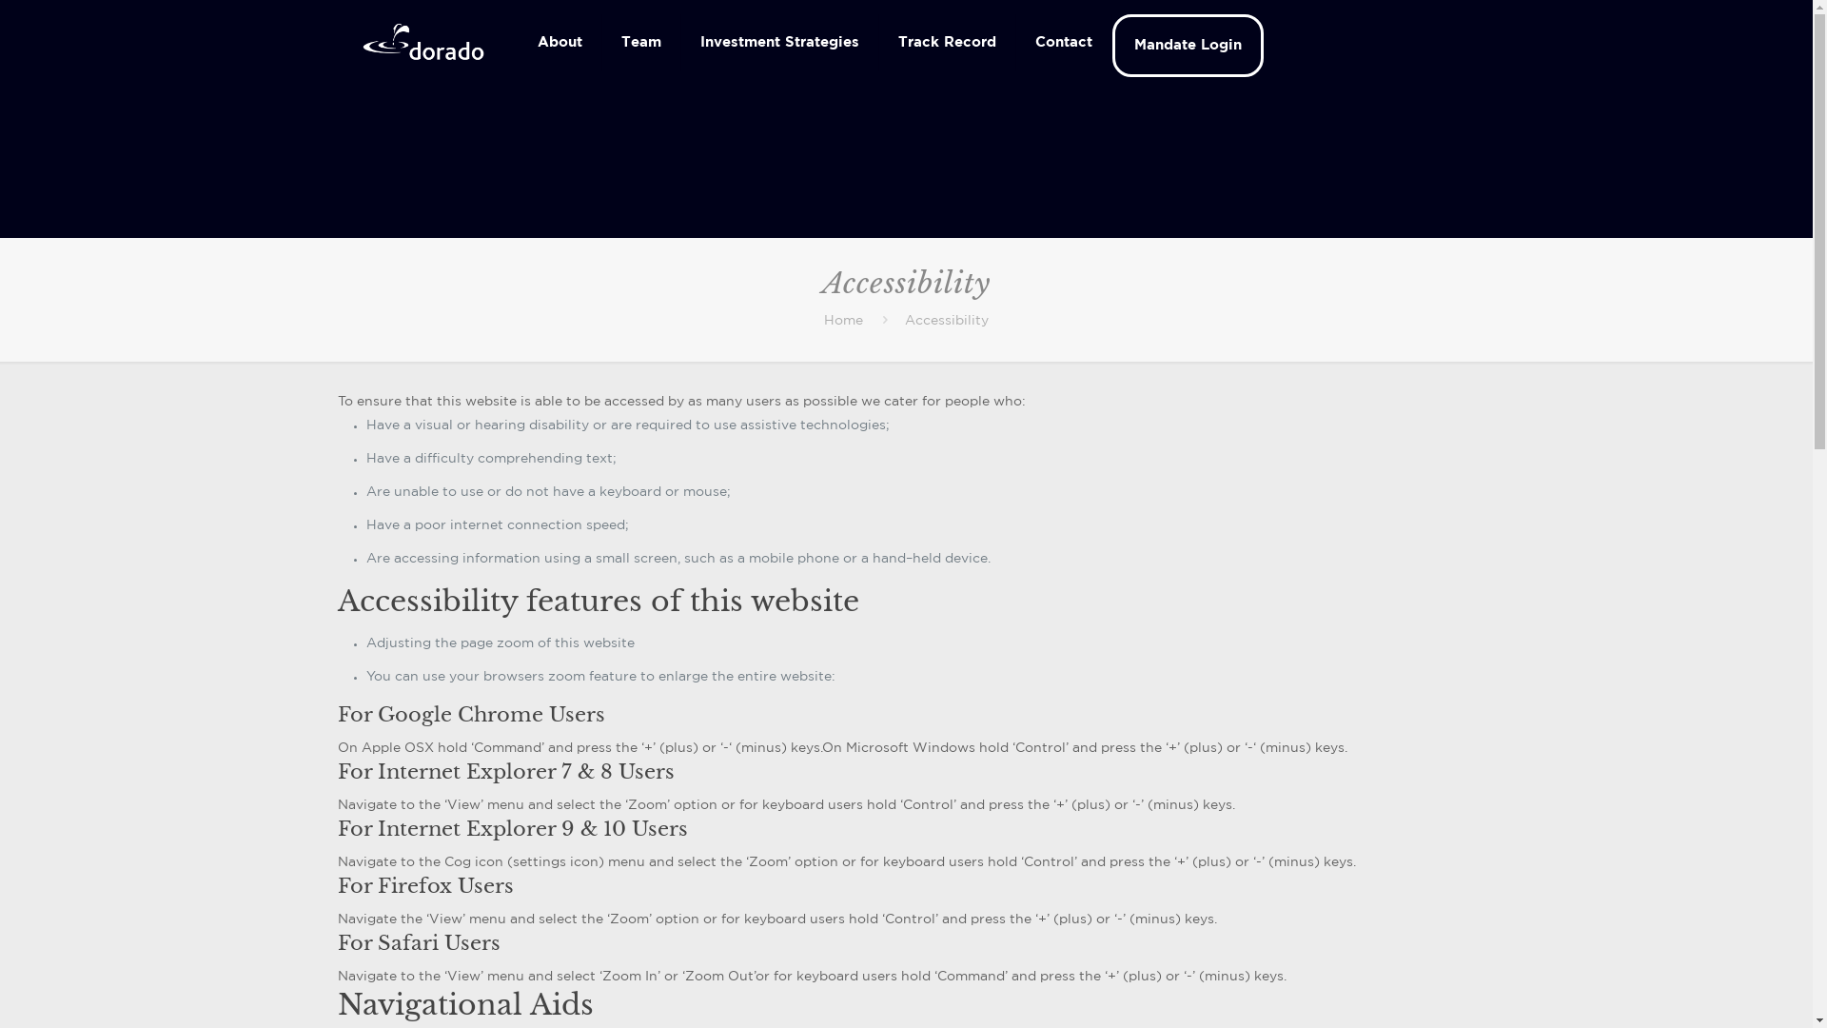 This screenshot has width=1827, height=1028. I want to click on Track Record, so click(948, 43).